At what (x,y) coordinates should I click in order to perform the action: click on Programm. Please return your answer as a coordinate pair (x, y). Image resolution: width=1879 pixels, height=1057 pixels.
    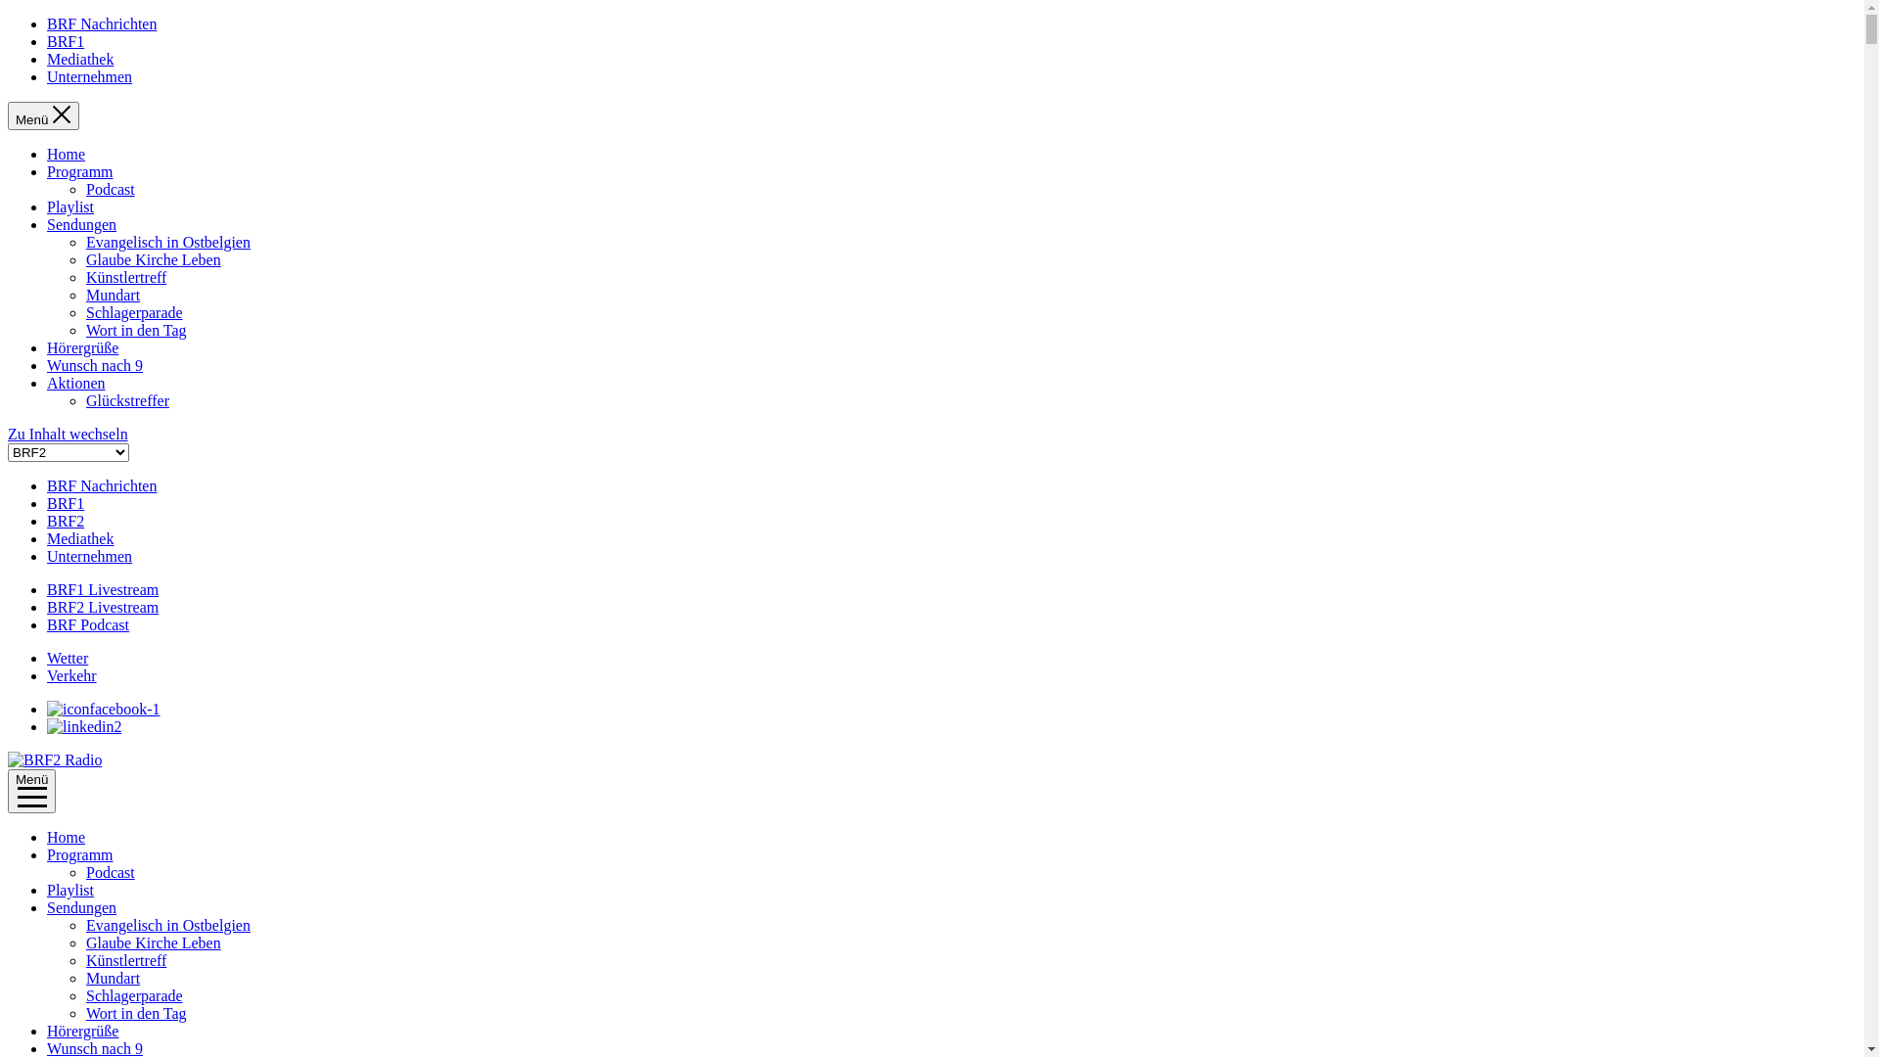
    Looking at the image, I should click on (80, 172).